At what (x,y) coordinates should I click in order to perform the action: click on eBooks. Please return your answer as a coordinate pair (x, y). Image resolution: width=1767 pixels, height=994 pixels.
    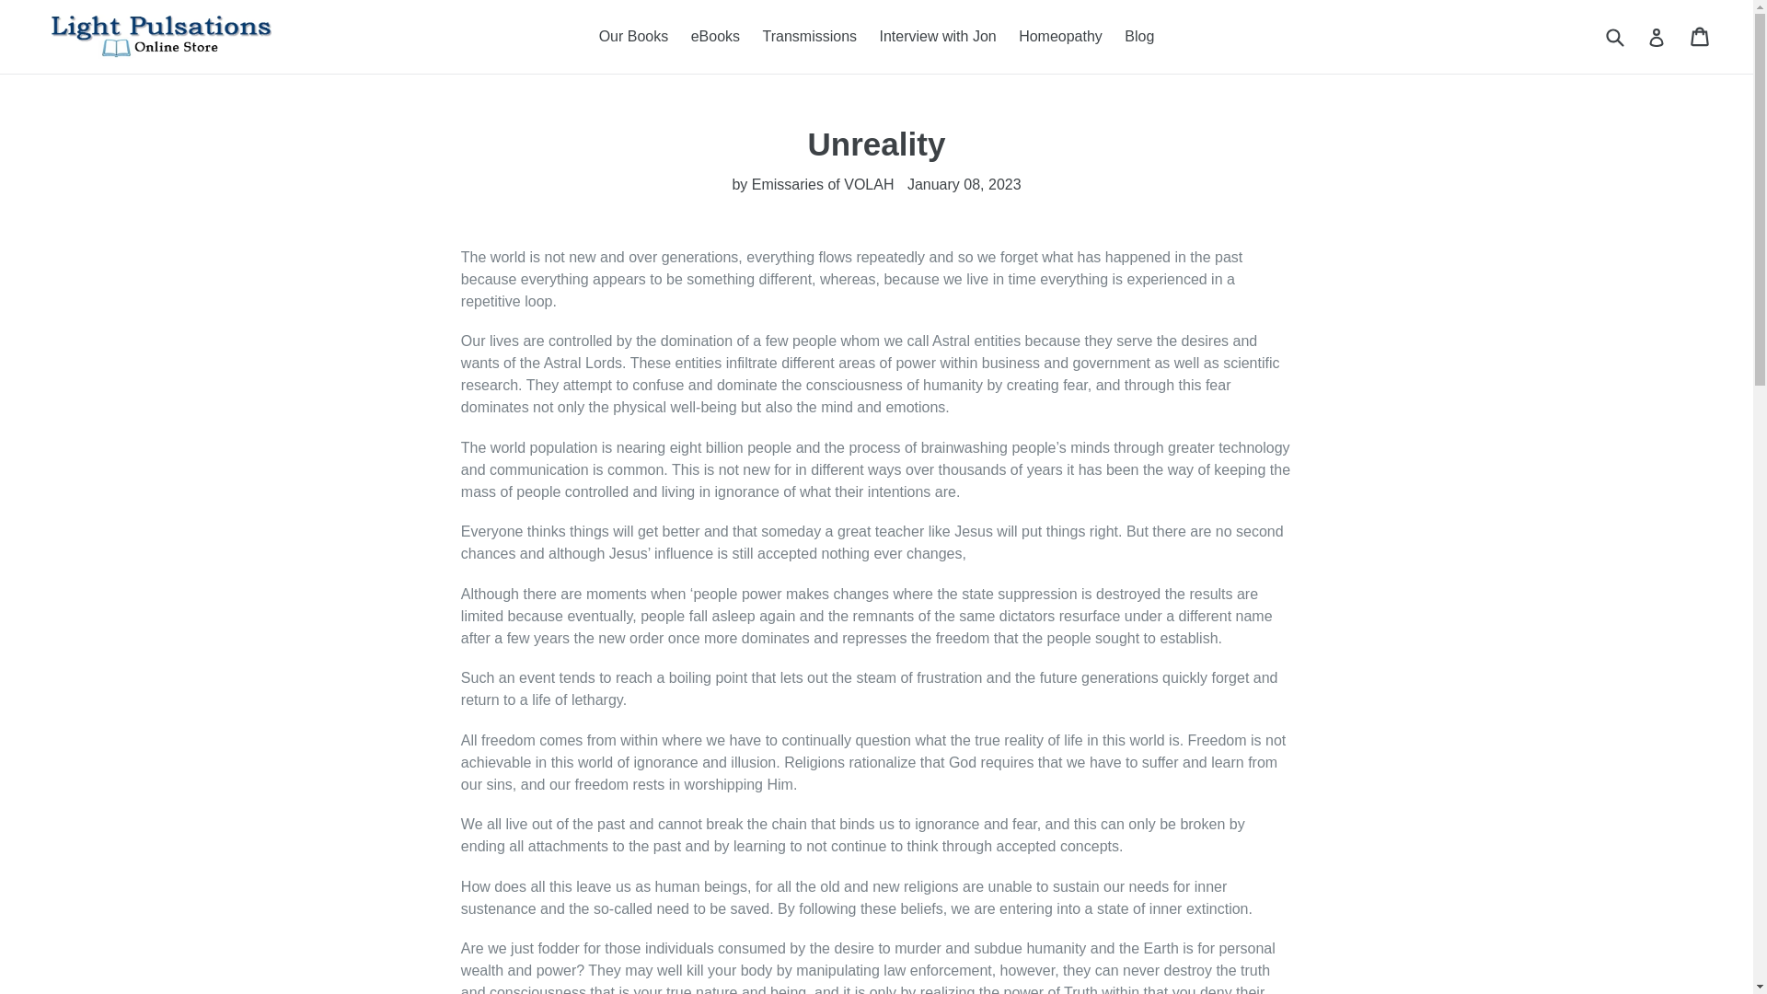
    Looking at the image, I should click on (716, 37).